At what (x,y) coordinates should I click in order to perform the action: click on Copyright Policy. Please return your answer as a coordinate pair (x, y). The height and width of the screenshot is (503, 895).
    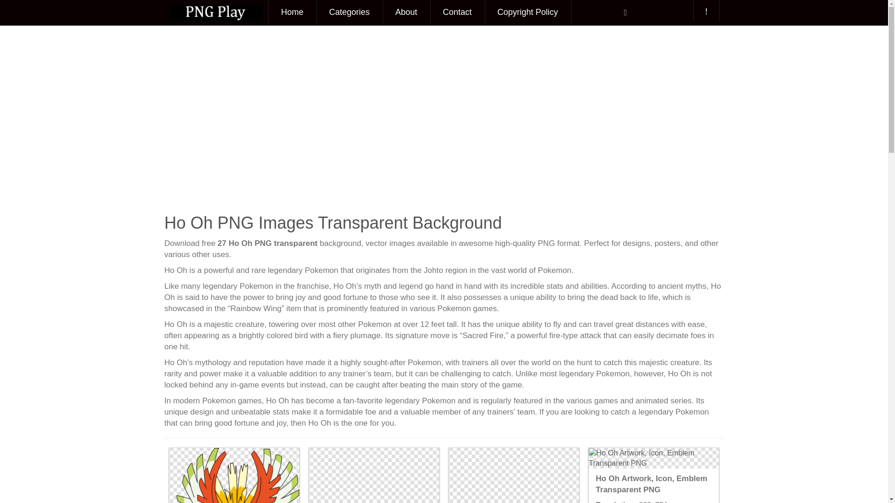
    Looking at the image, I should click on (528, 12).